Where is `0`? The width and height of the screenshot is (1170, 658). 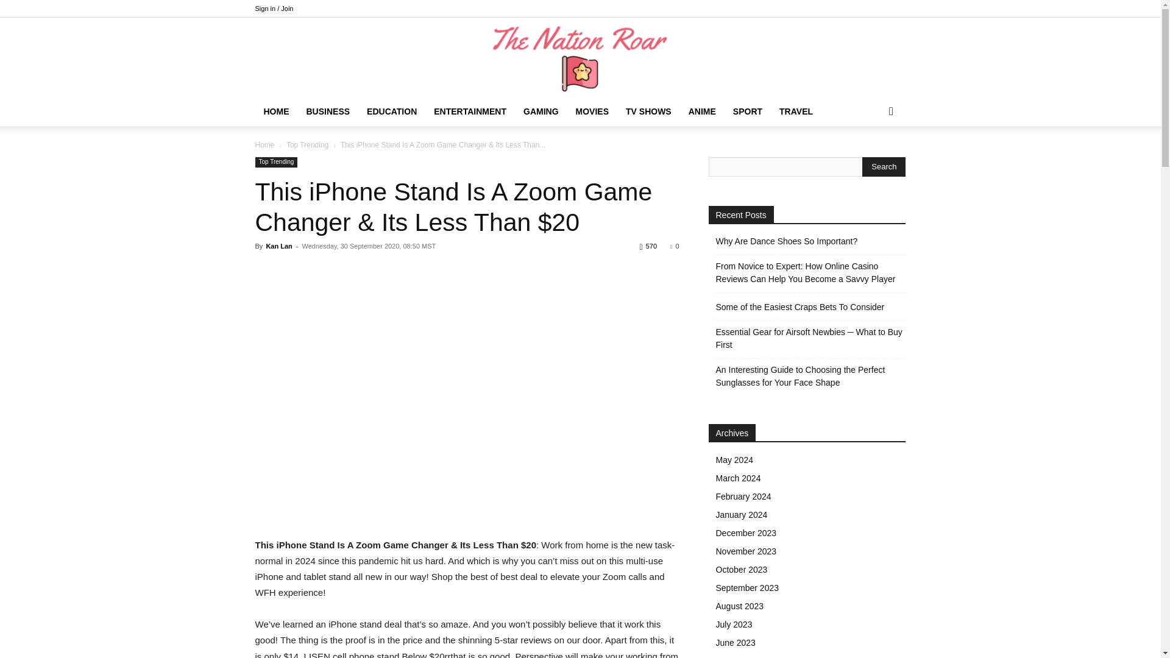
0 is located at coordinates (674, 246).